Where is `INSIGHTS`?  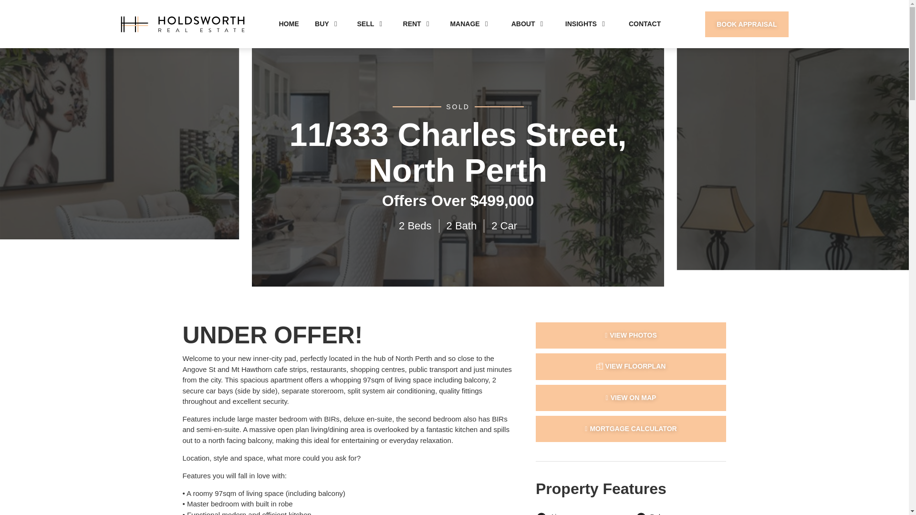
INSIGHTS is located at coordinates (581, 24).